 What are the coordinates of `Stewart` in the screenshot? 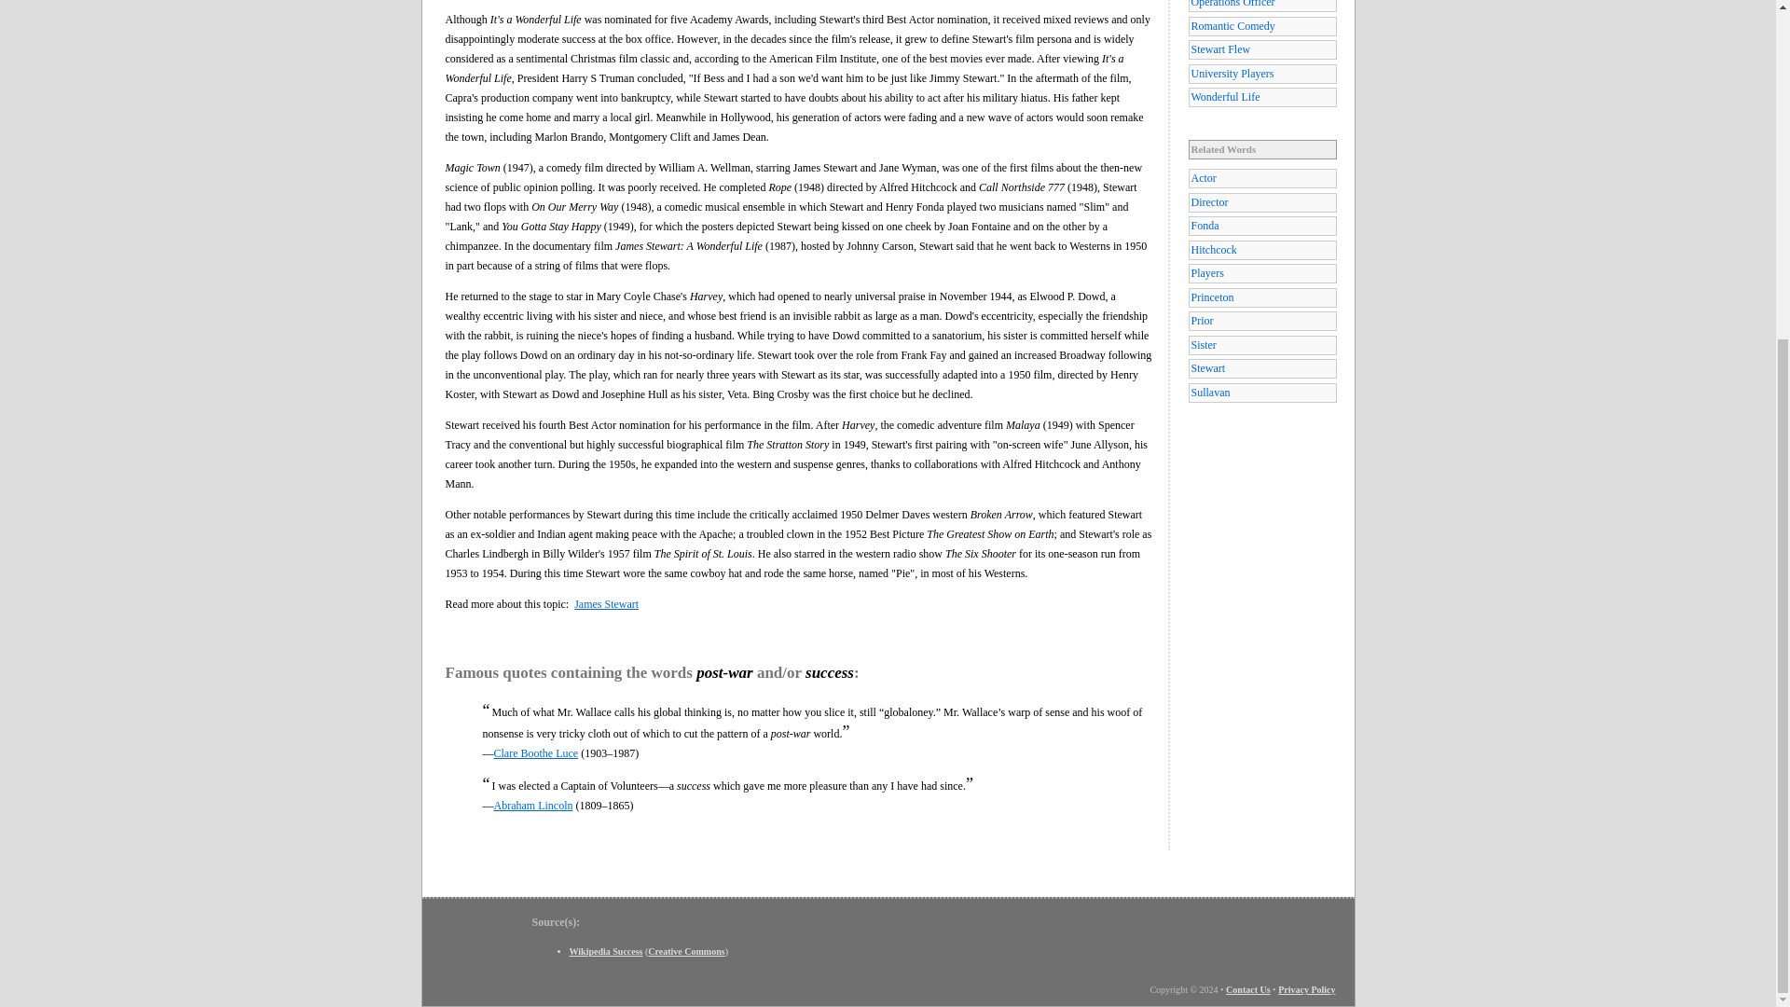 It's located at (1261, 368).